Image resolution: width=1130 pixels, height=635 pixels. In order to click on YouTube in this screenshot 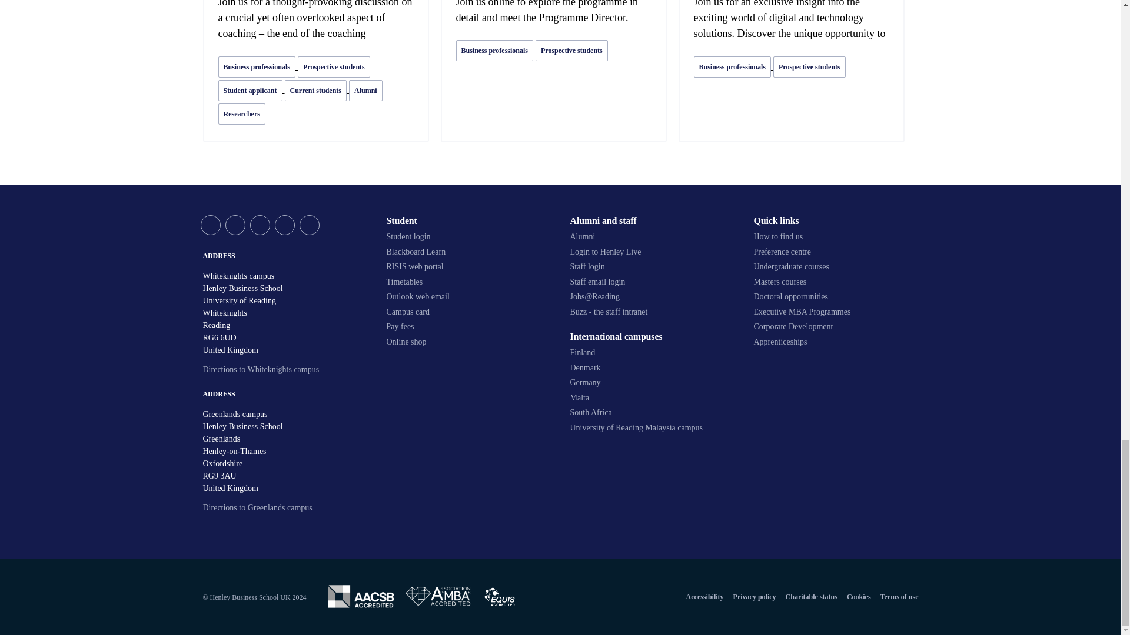, I will do `click(260, 225)`.